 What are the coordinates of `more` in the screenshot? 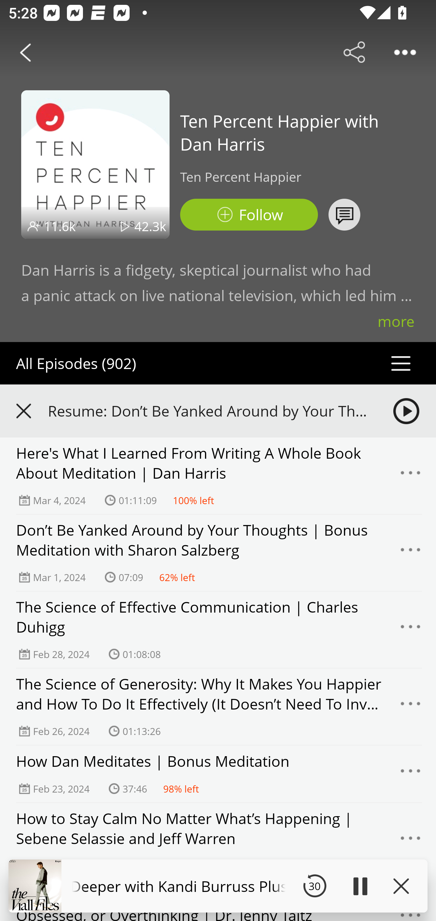 It's located at (396, 321).